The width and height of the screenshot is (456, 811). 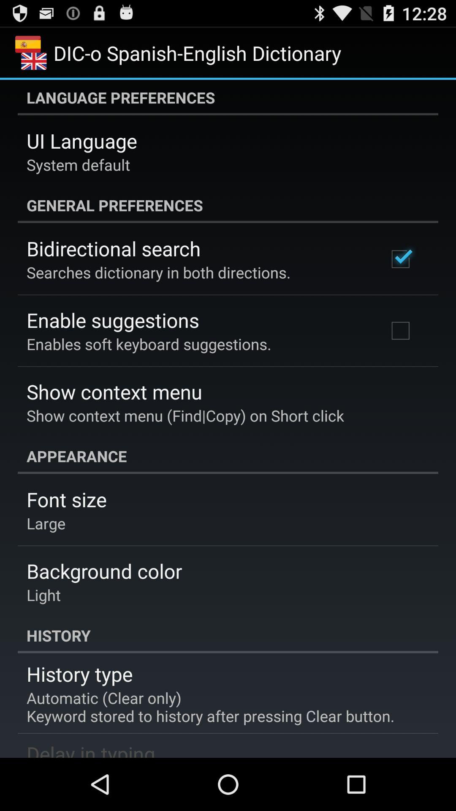 What do you see at coordinates (149, 344) in the screenshot?
I see `click the icon below enable suggestions app` at bounding box center [149, 344].